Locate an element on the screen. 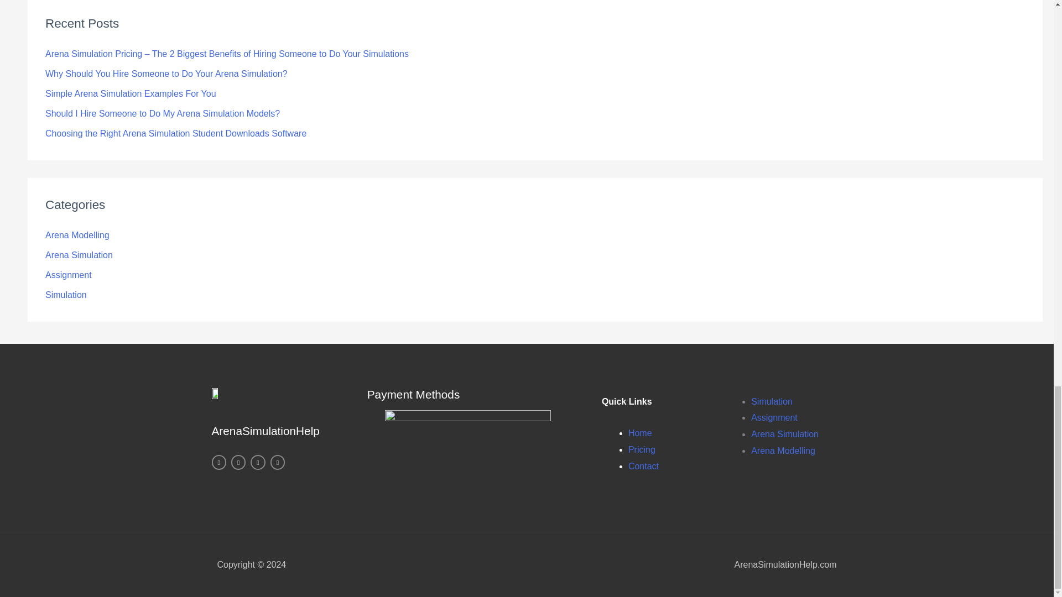 The height and width of the screenshot is (597, 1062). Simulation is located at coordinates (771, 401).